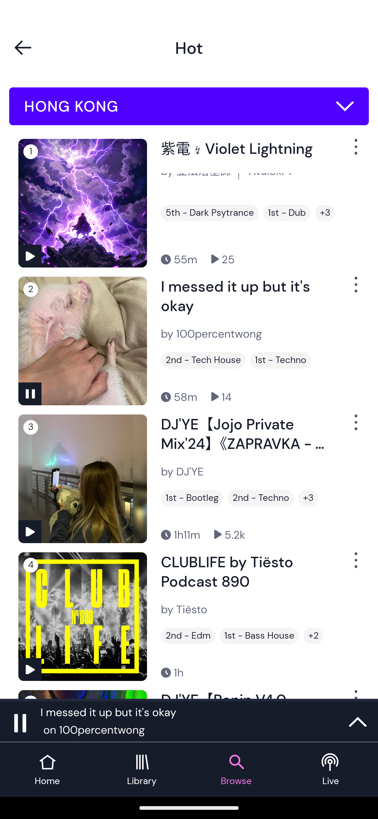 The image size is (378, 819). What do you see at coordinates (355, 289) in the screenshot?
I see `Show Options Menu Button` at bounding box center [355, 289].